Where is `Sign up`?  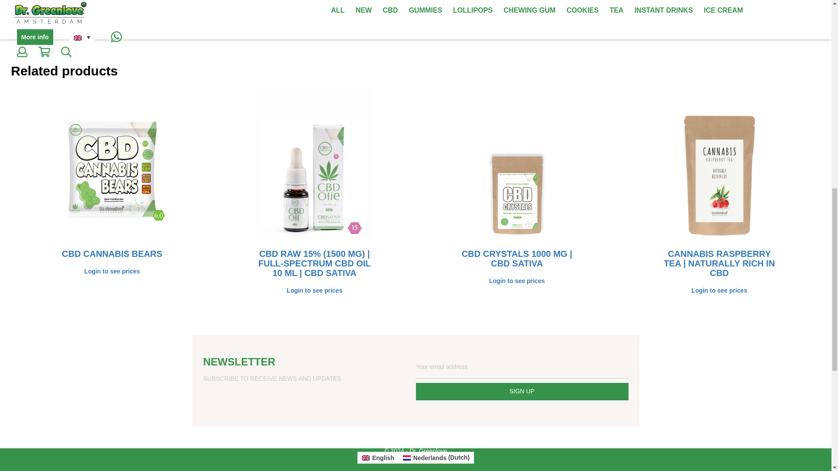 Sign up is located at coordinates (522, 392).